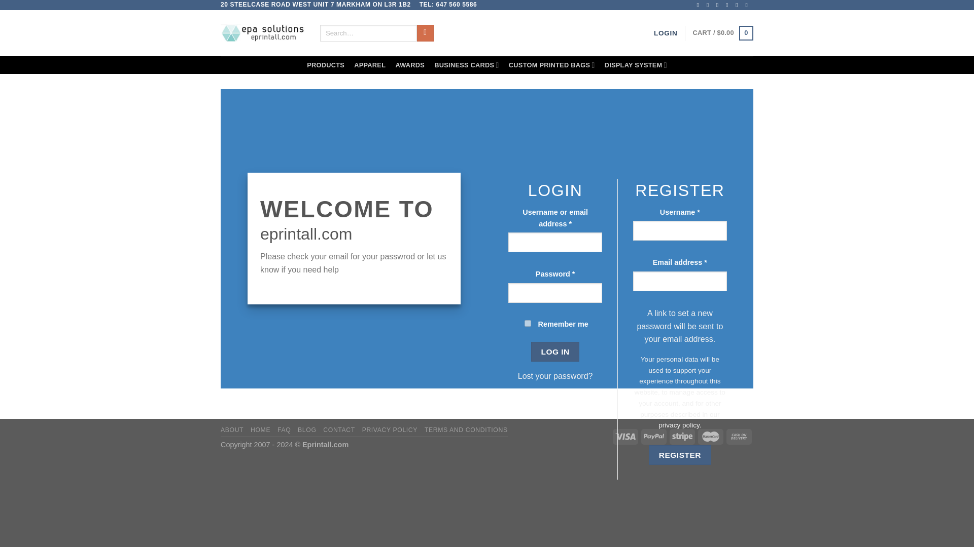 Image resolution: width=974 pixels, height=547 pixels. What do you see at coordinates (551, 65) in the screenshot?
I see `CUSTOM PRINTED BAGS` at bounding box center [551, 65].